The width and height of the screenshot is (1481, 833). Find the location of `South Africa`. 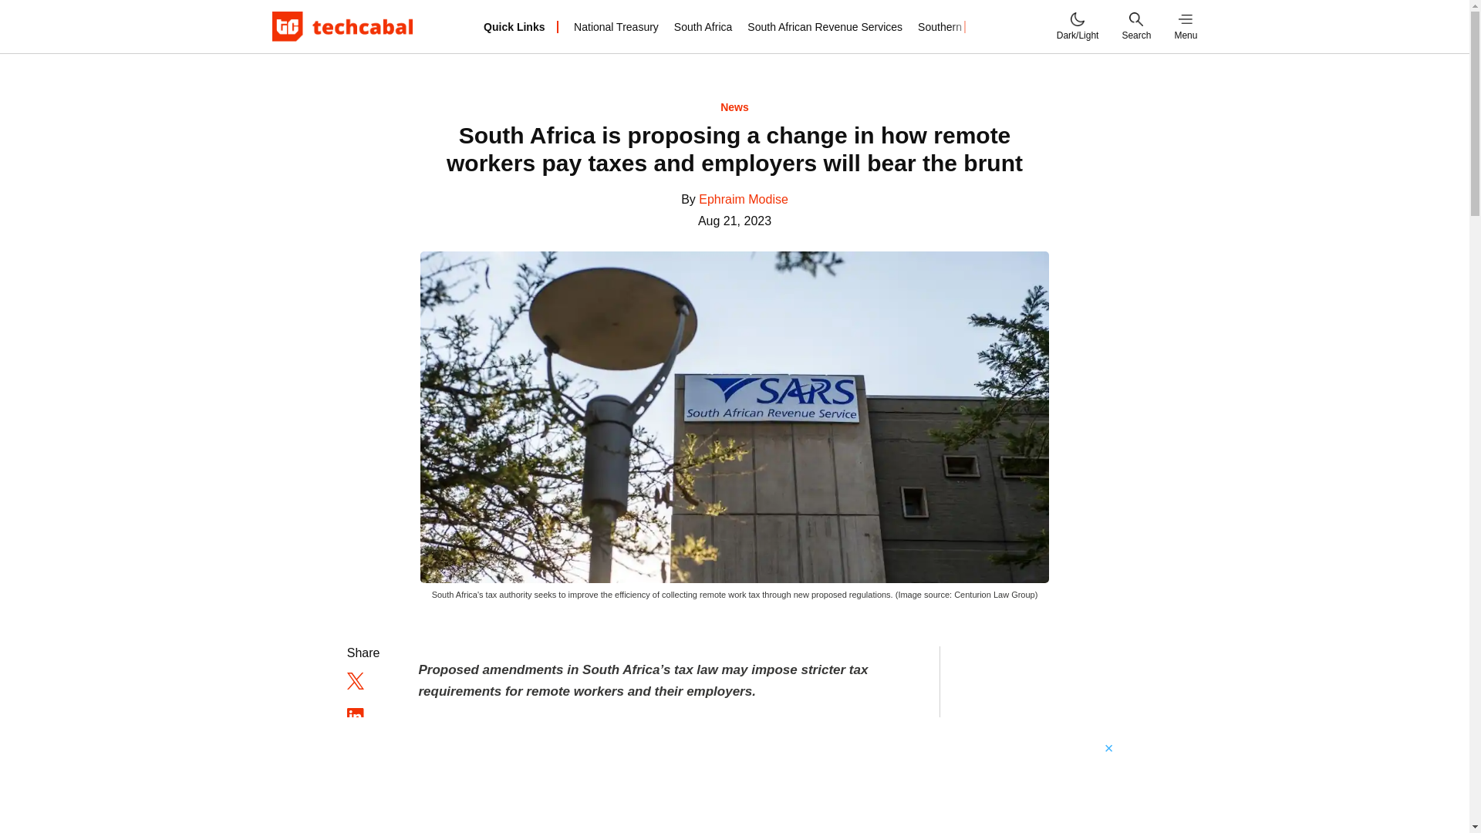

South Africa is located at coordinates (703, 26).